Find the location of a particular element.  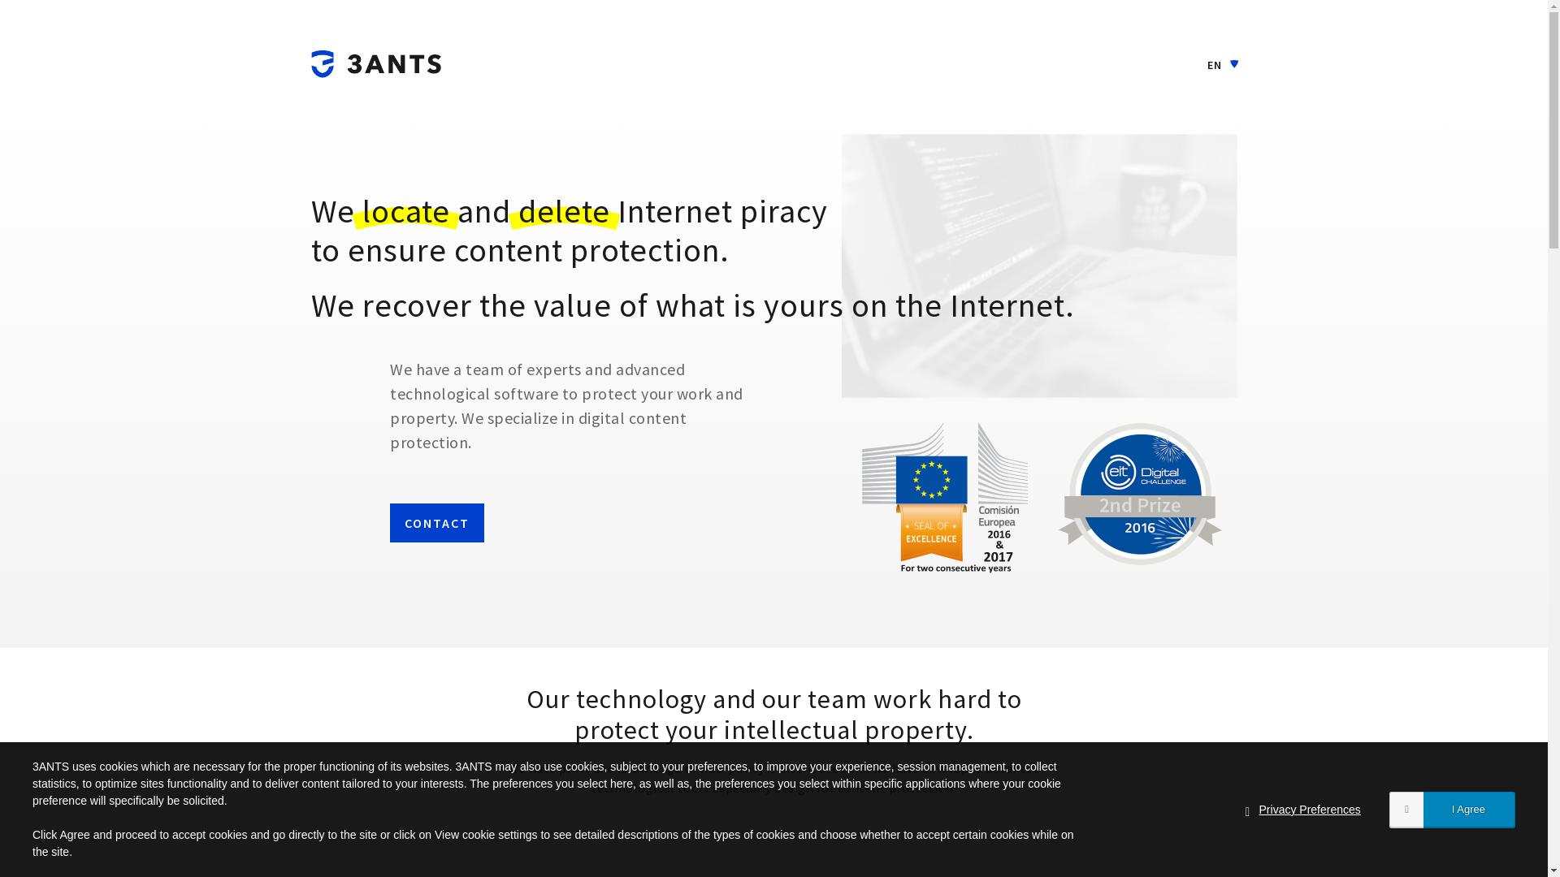

EN is located at coordinates (1224, 57).